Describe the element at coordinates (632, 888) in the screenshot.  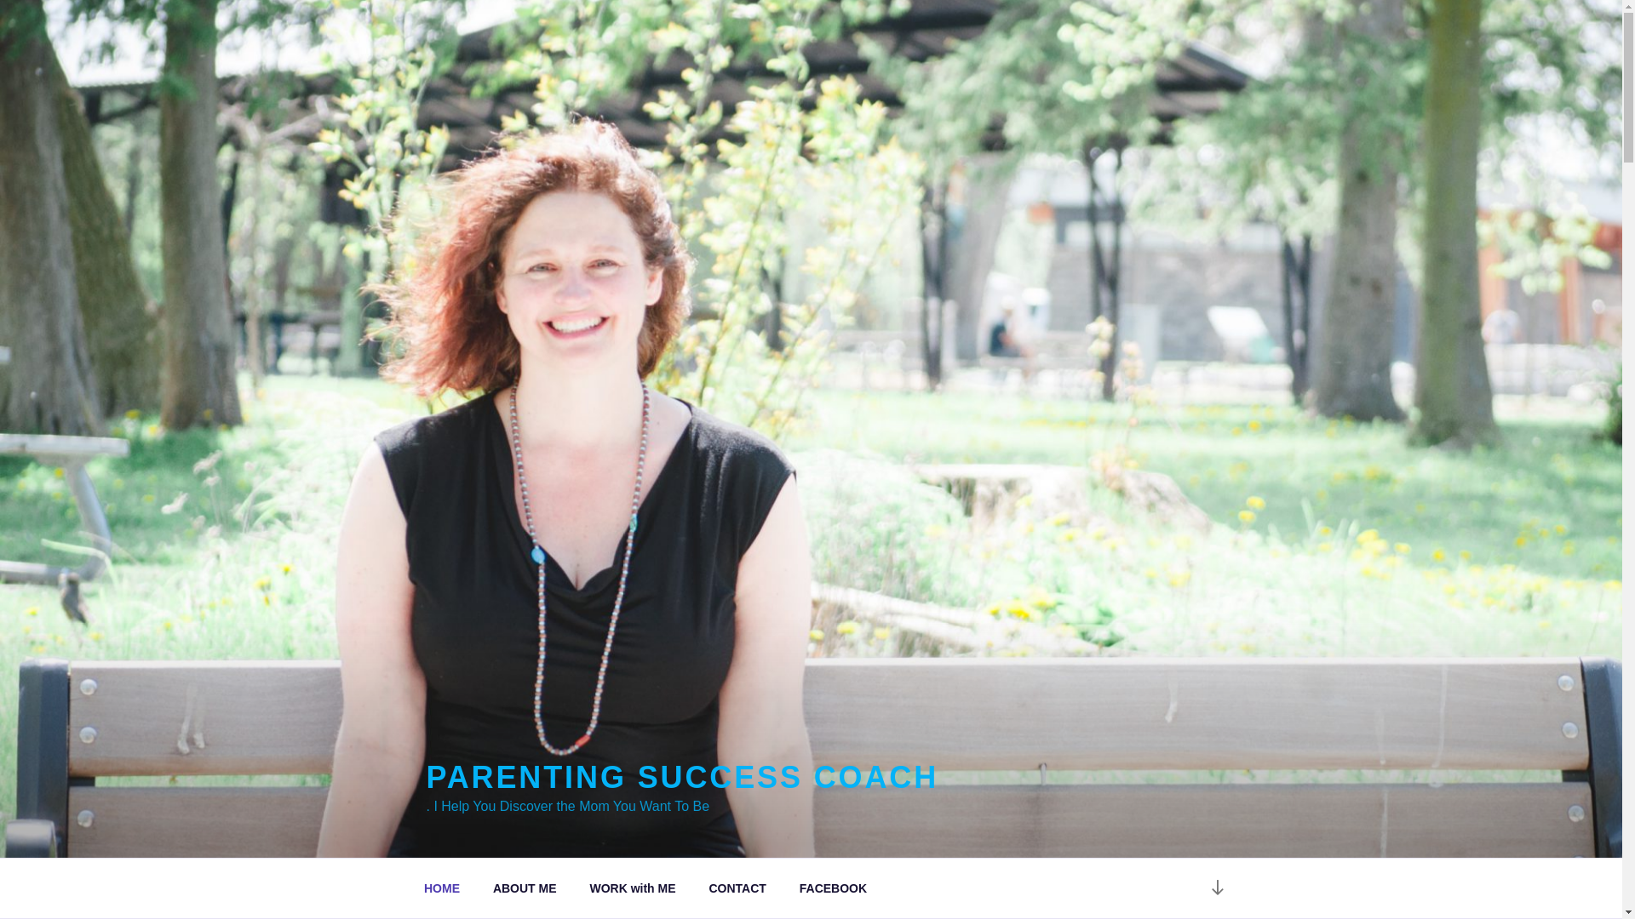
I see `WORK with ME` at that location.